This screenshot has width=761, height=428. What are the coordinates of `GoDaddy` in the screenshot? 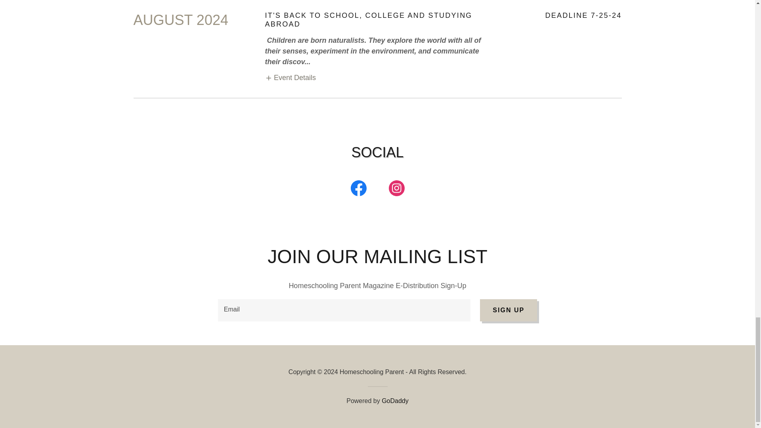 It's located at (395, 401).